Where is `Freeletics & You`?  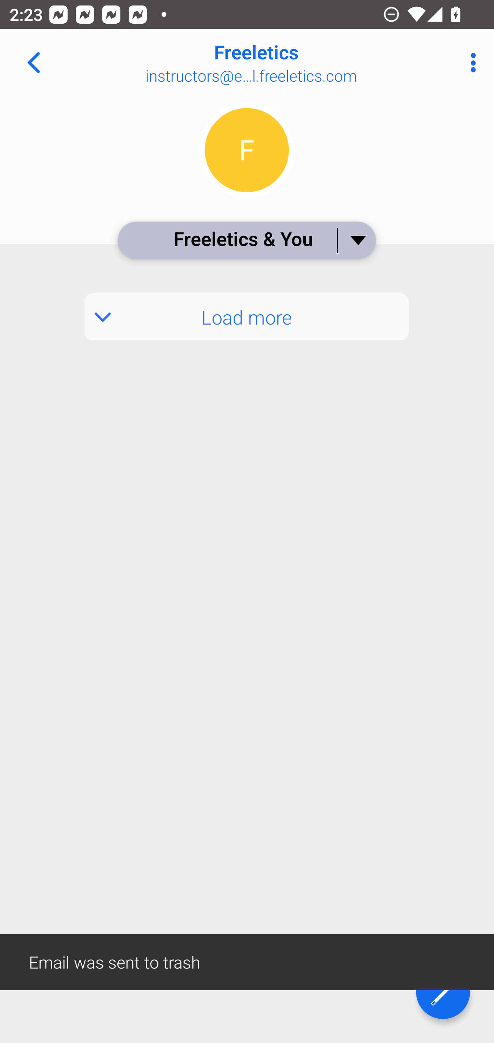 Freeletics & You is located at coordinates (246, 240).